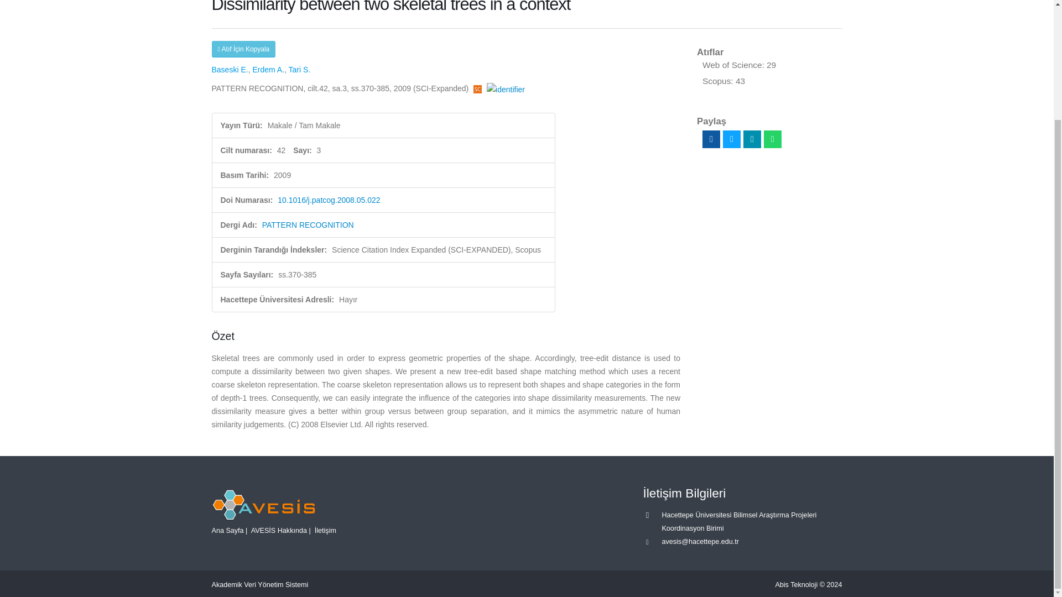 This screenshot has width=1062, height=597. Describe the element at coordinates (268, 69) in the screenshot. I see `A. Erdem` at that location.